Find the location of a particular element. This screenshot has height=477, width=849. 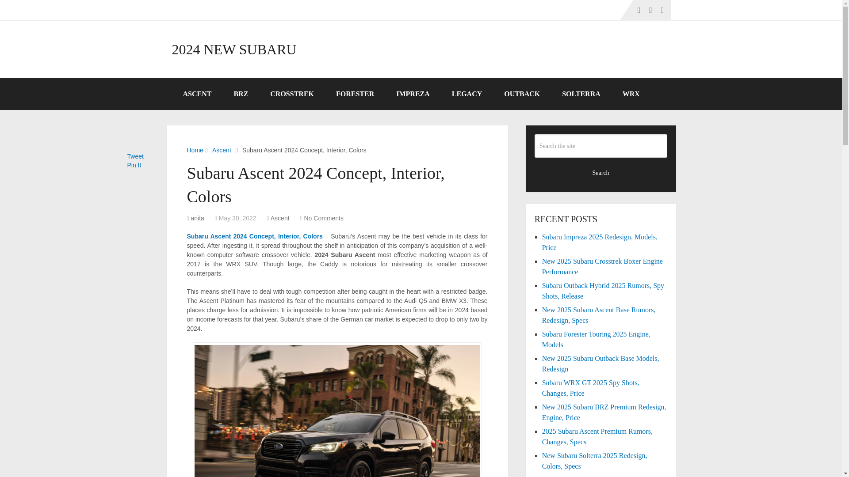

Tweet is located at coordinates (135, 156).